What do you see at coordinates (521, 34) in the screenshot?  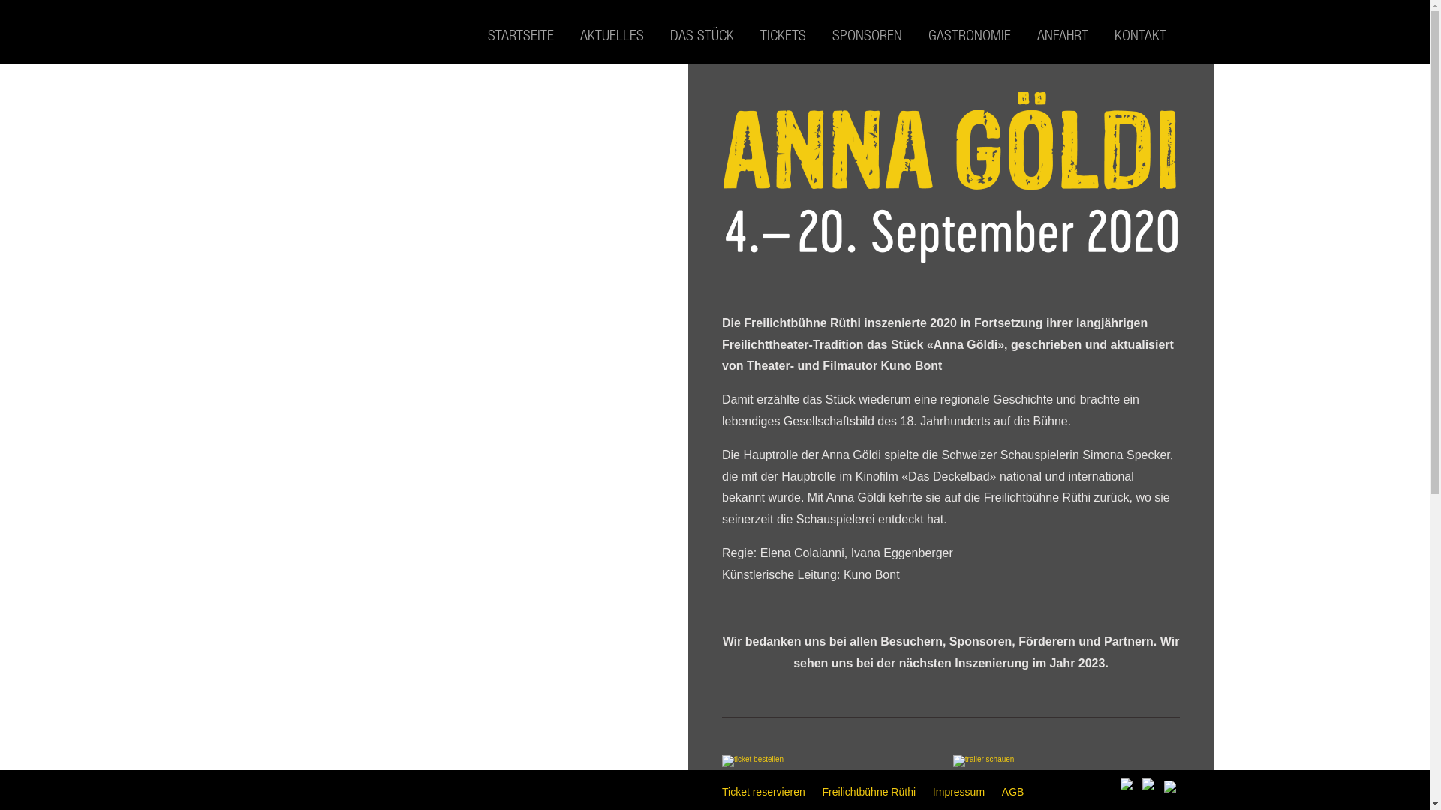 I see `STARTSEITE` at bounding box center [521, 34].